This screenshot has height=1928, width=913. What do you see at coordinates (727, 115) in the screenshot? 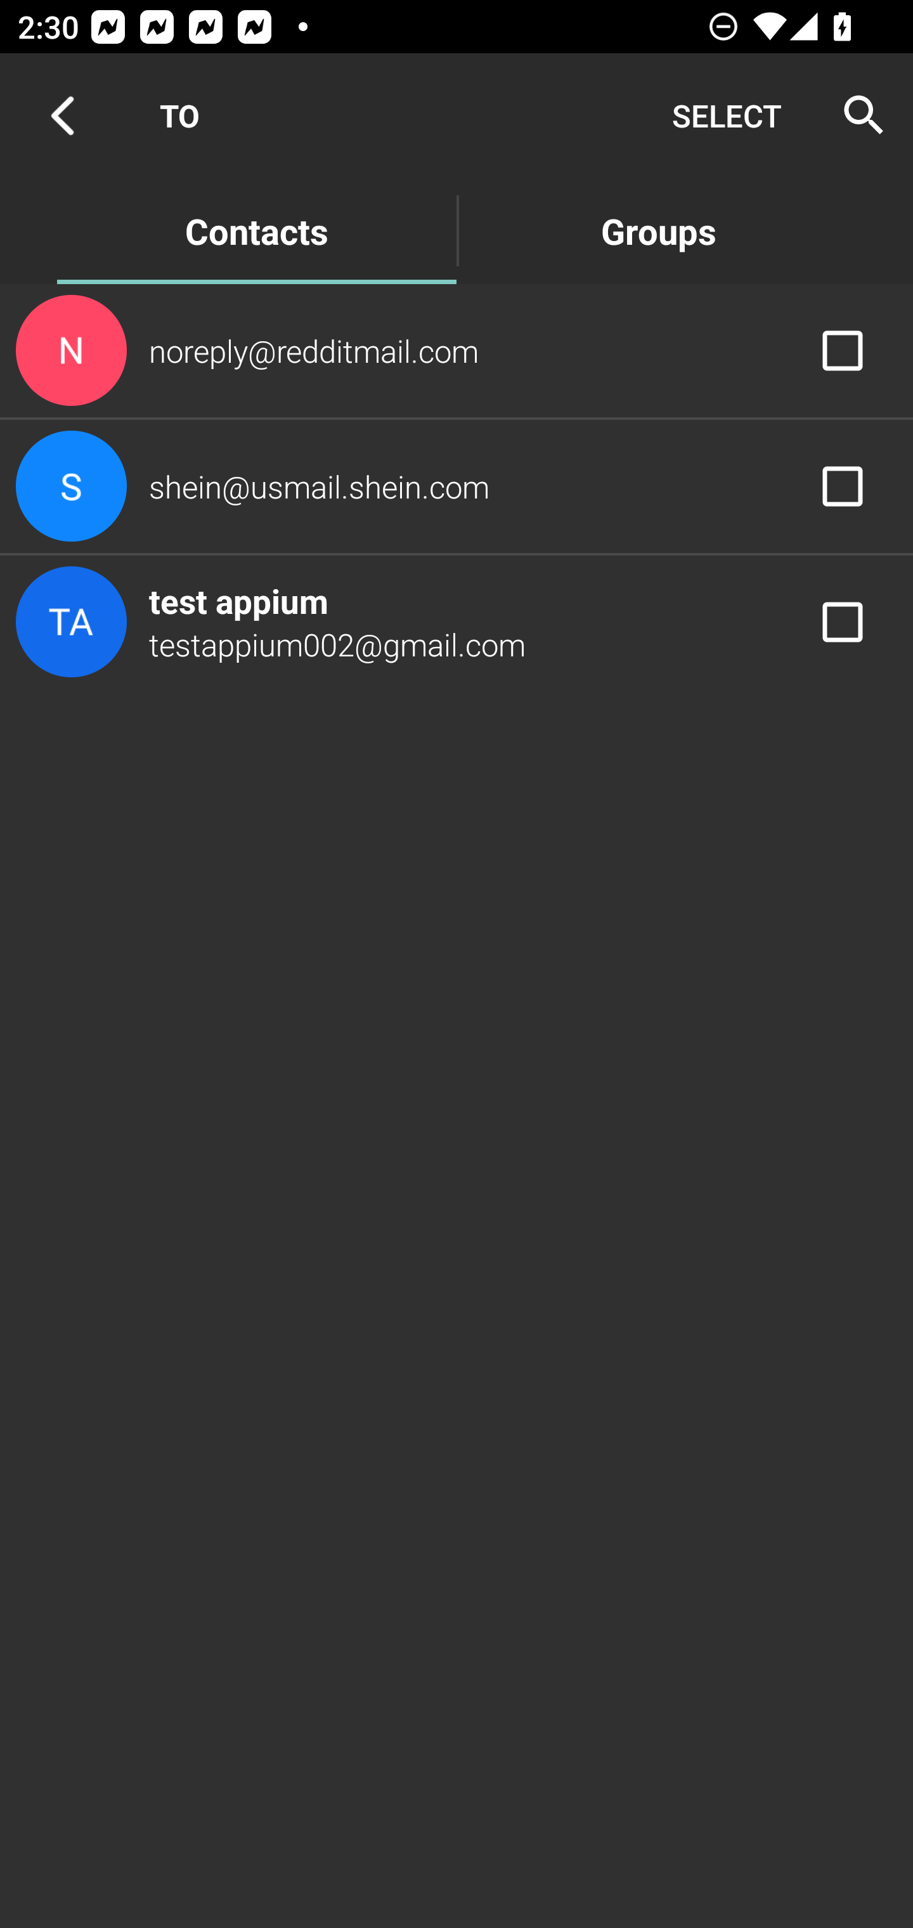
I see `SELECT` at bounding box center [727, 115].